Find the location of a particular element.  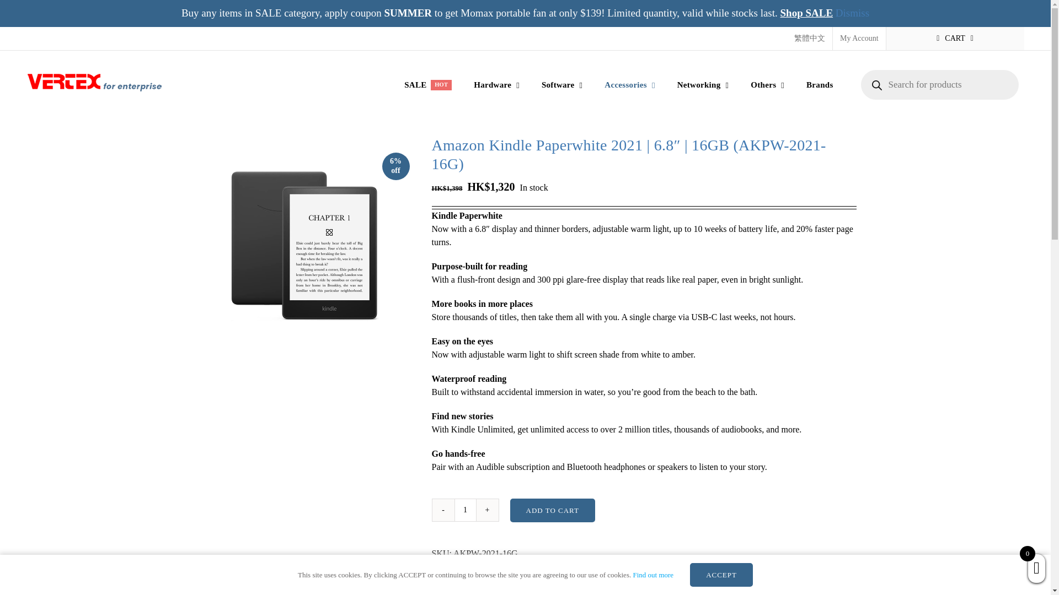

Hardware is located at coordinates (428, 85).